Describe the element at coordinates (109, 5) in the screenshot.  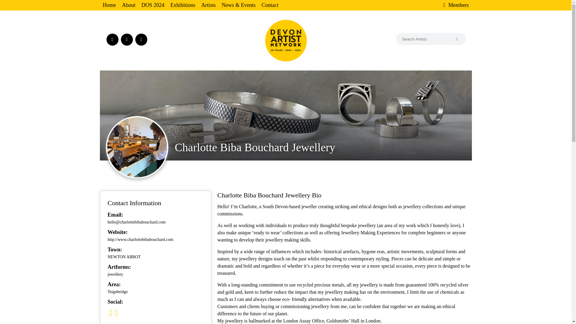
I see `Home` at that location.